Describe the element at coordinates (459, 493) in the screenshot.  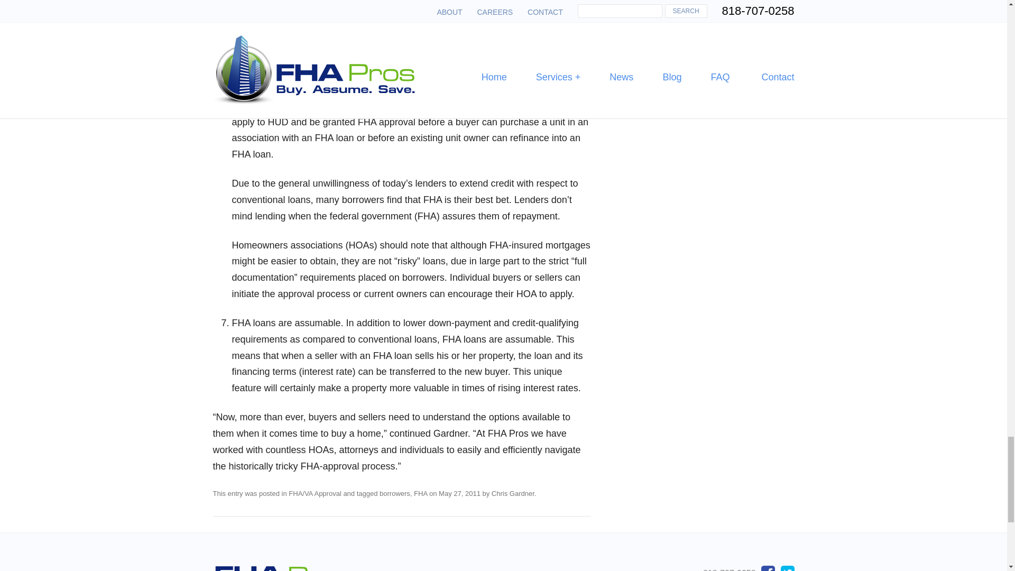
I see `7:51 pm` at that location.